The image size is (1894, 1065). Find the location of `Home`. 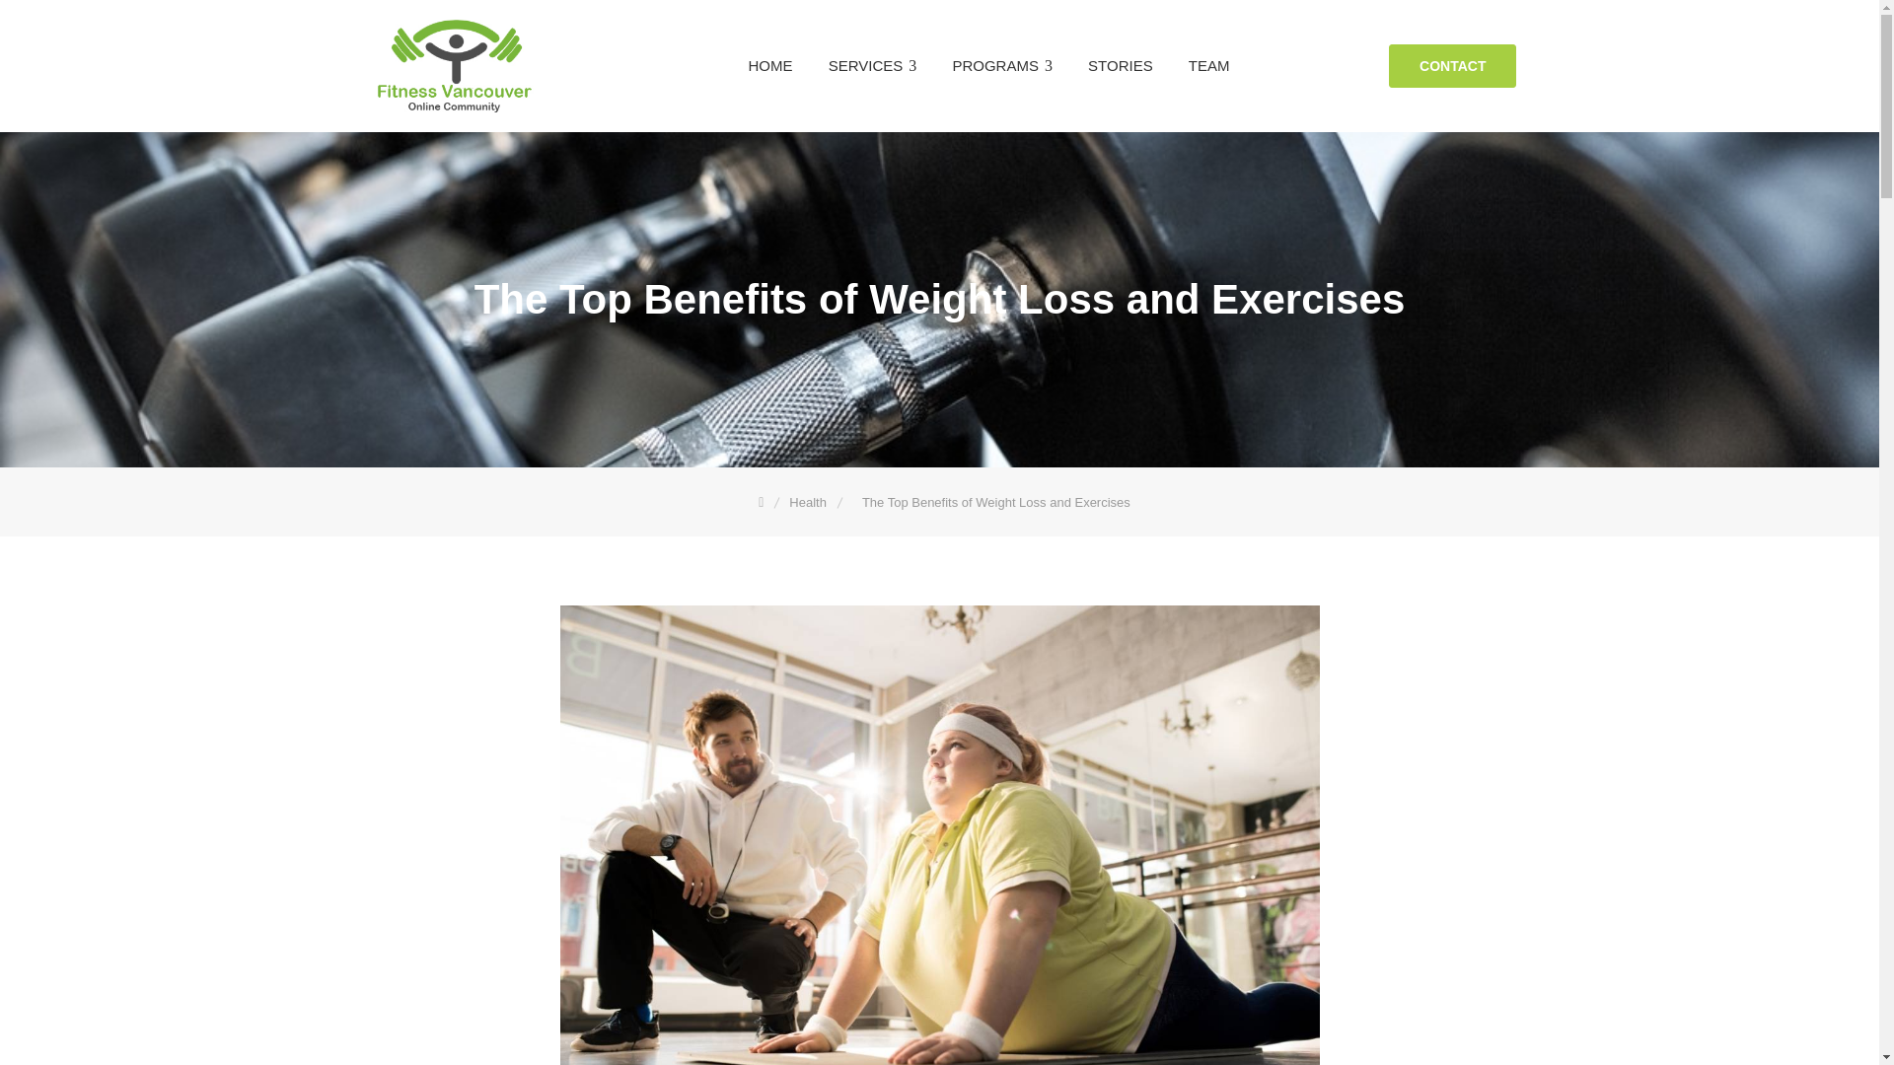

Home is located at coordinates (762, 503).